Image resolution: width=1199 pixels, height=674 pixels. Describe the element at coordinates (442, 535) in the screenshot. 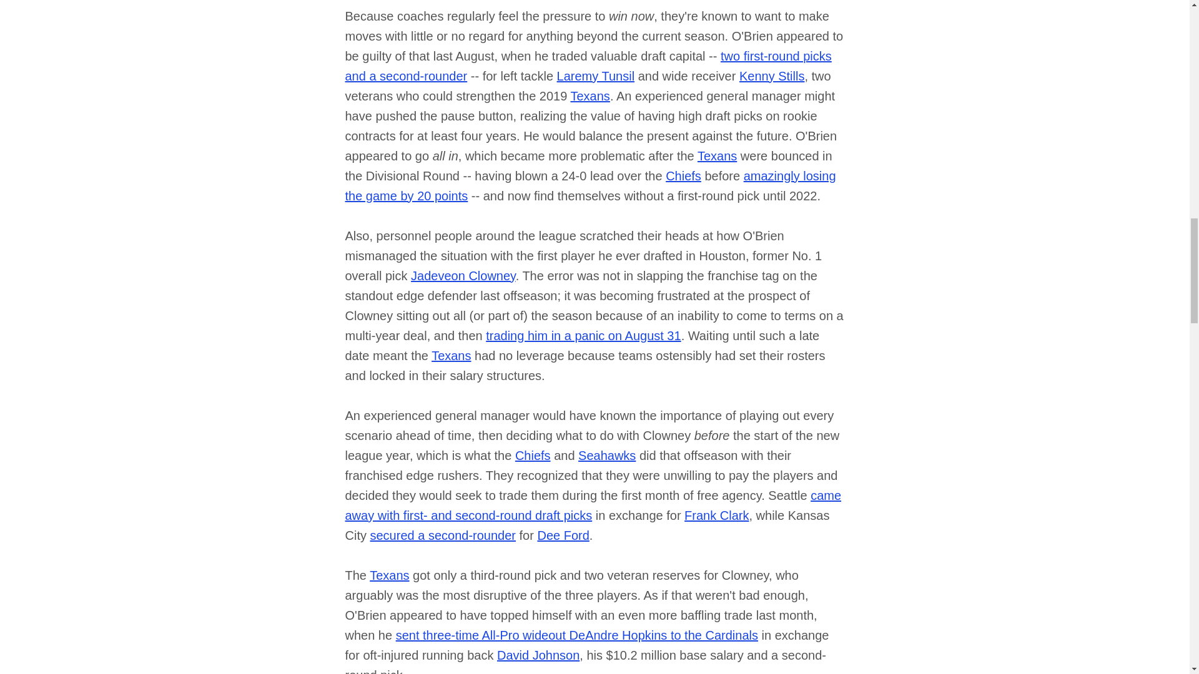

I see `secured a second-rounder` at that location.